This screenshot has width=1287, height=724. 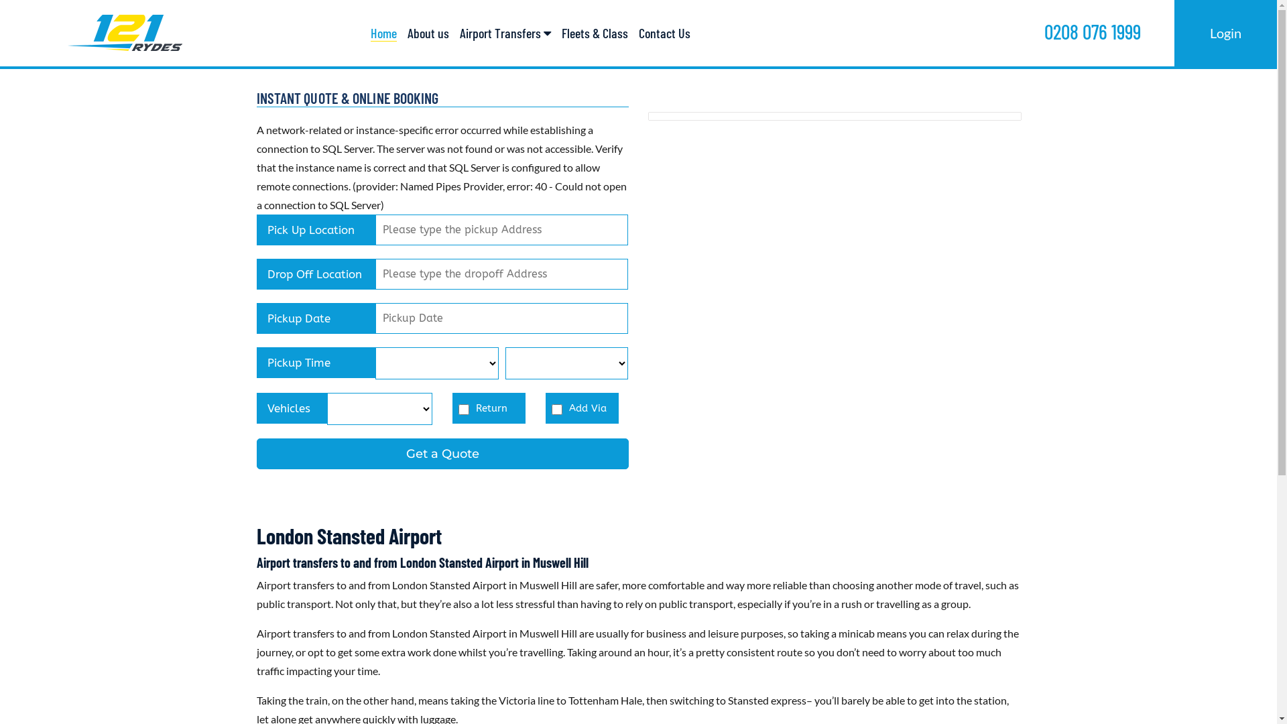 What do you see at coordinates (665, 34) in the screenshot?
I see `Contact Us` at bounding box center [665, 34].